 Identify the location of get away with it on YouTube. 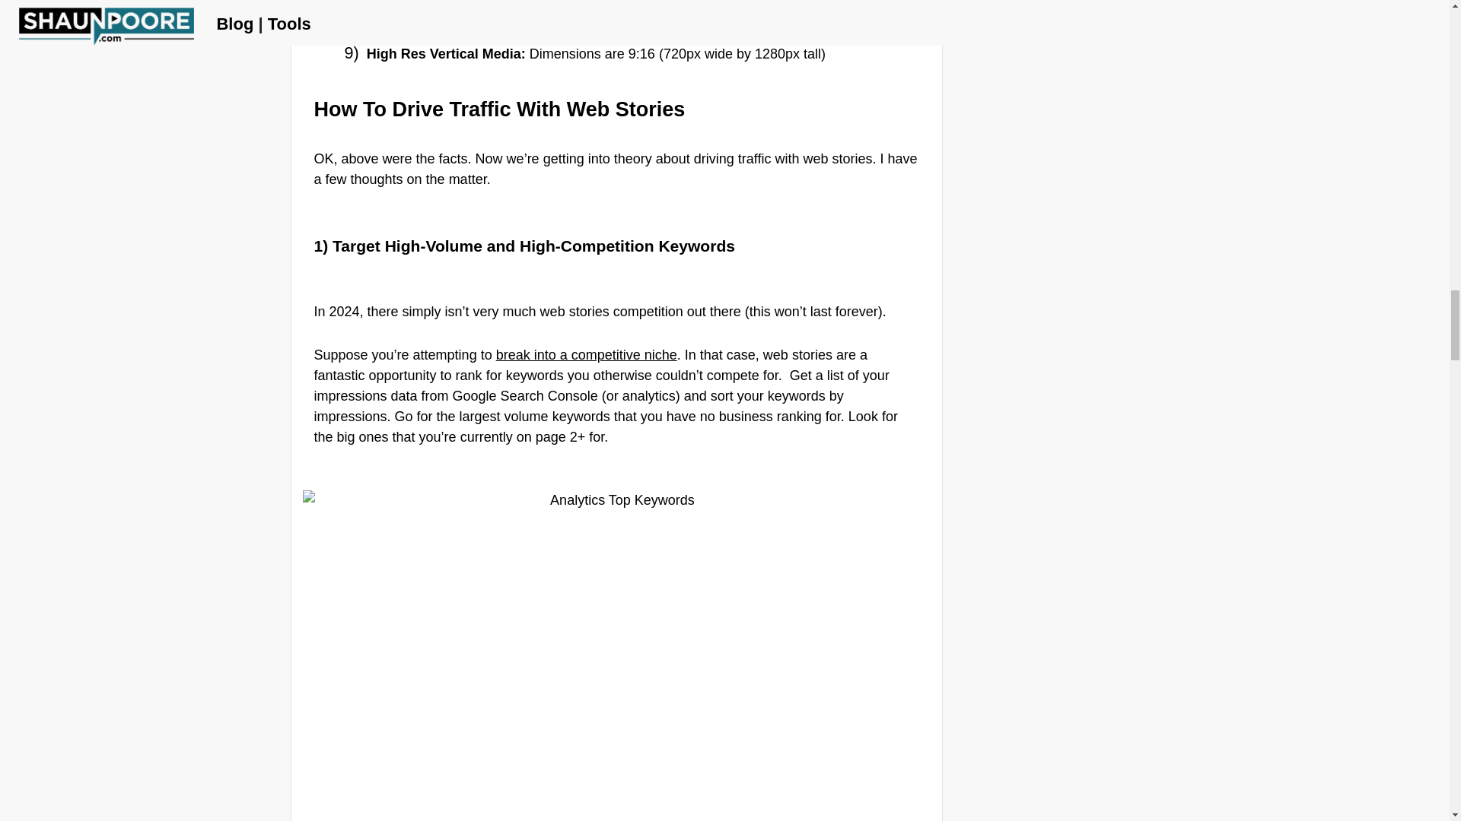
(757, 3).